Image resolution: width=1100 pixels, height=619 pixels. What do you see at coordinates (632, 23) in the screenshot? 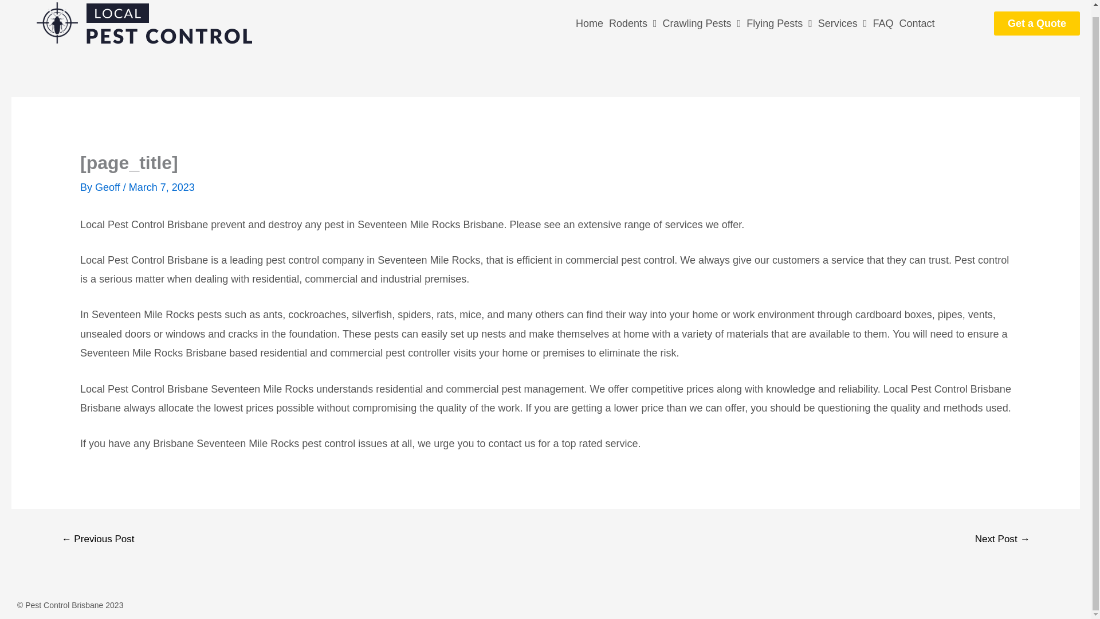
I see `Rodents` at bounding box center [632, 23].